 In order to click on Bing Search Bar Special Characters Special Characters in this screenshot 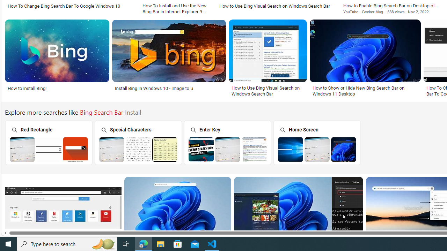, I will do `click(138, 142)`.